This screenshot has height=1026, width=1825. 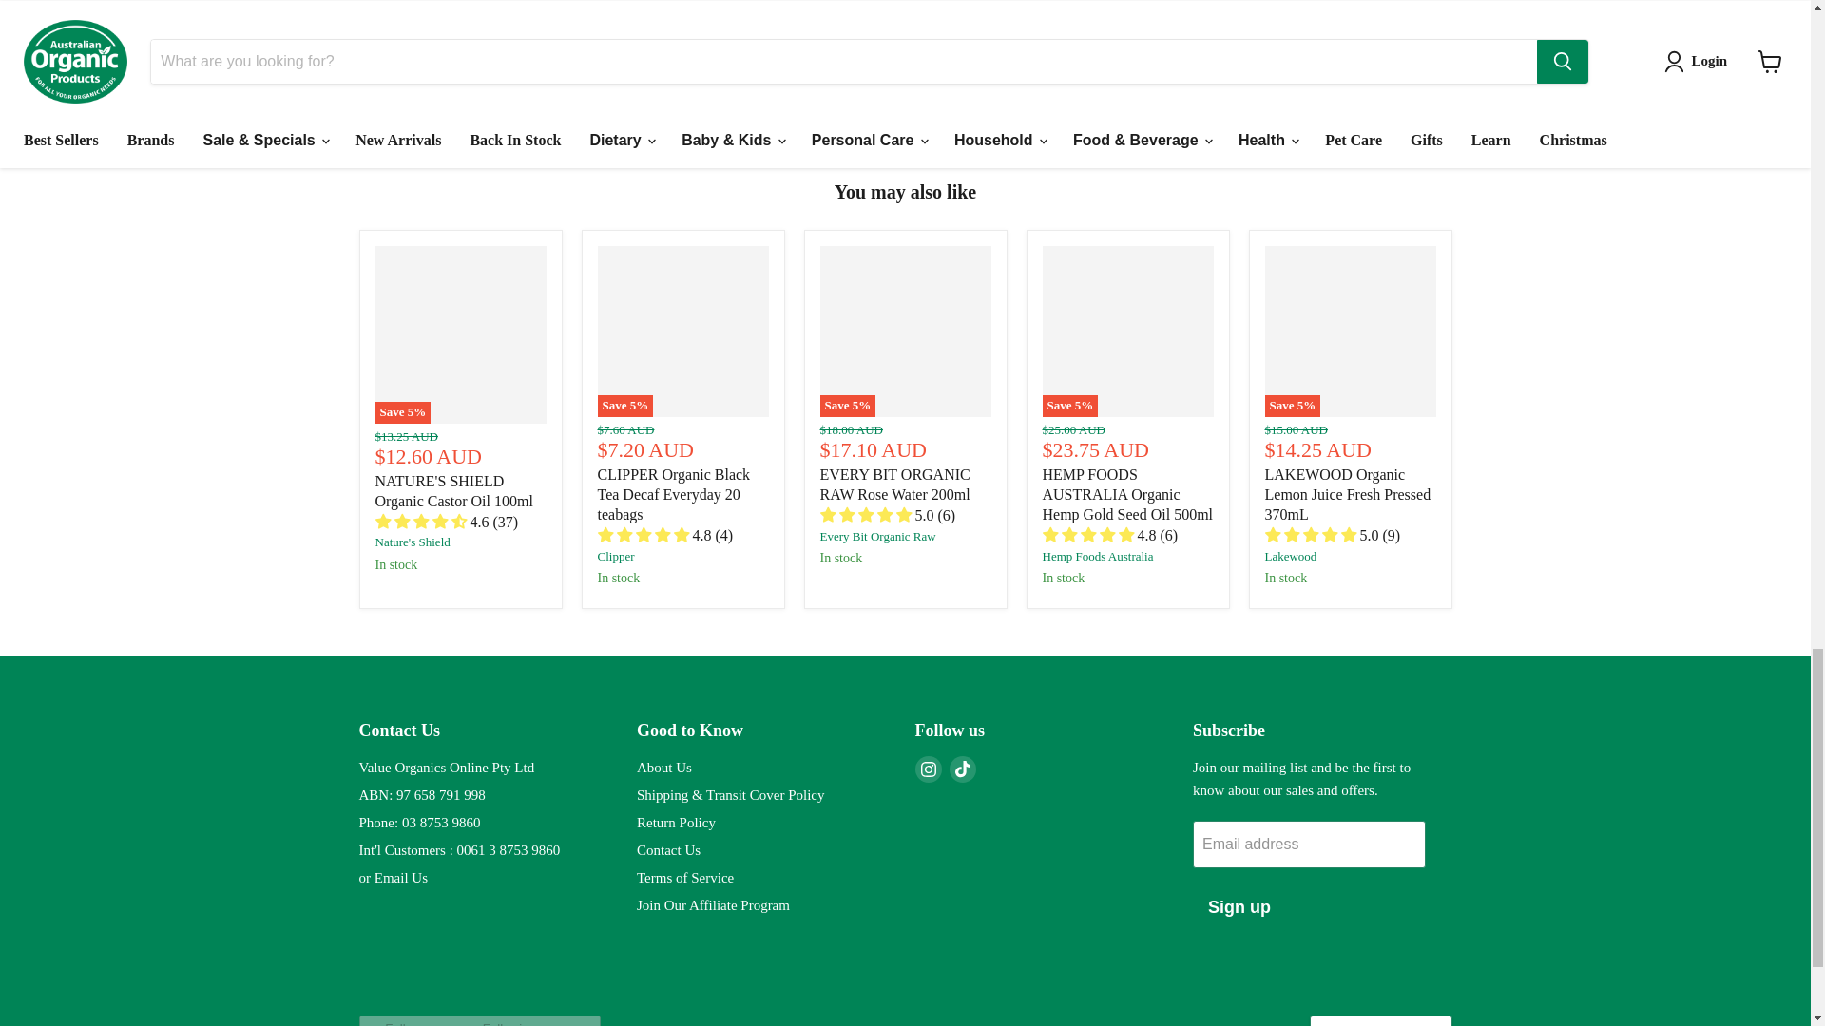 I want to click on Hemp Foods Australia, so click(x=1097, y=555).